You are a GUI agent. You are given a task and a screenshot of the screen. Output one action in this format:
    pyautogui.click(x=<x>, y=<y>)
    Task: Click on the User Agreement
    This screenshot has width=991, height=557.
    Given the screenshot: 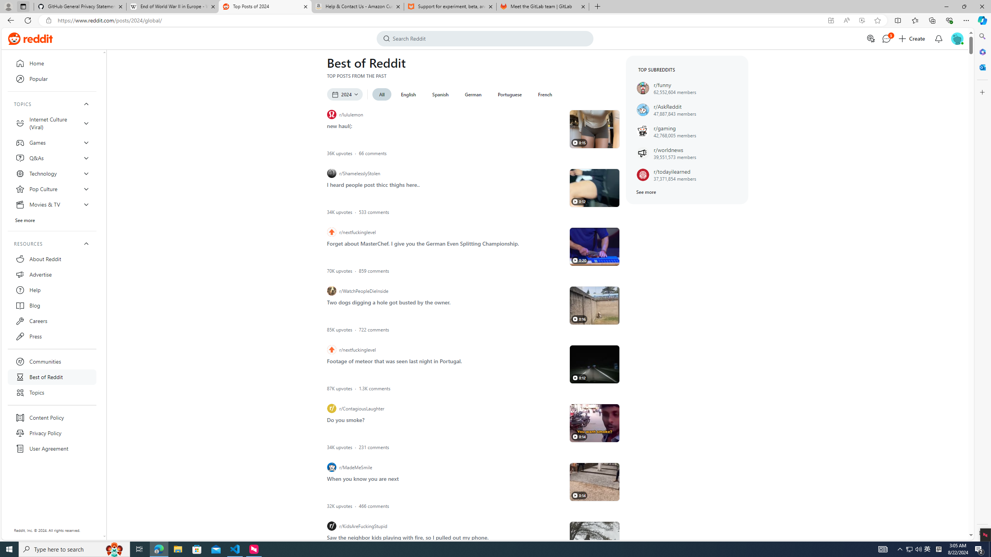 What is the action you would take?
    pyautogui.click(x=52, y=449)
    